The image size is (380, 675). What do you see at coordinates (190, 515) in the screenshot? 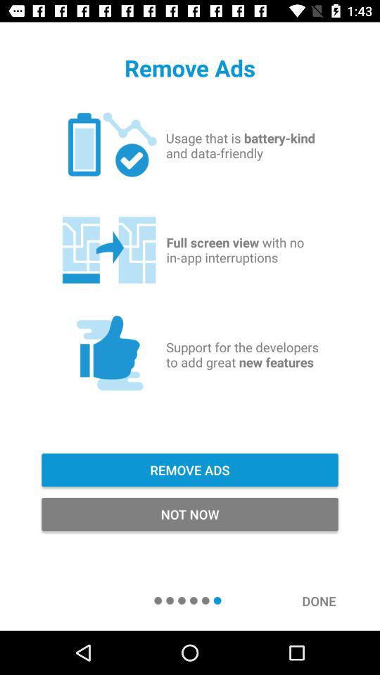
I see `scroll until not now item` at bounding box center [190, 515].